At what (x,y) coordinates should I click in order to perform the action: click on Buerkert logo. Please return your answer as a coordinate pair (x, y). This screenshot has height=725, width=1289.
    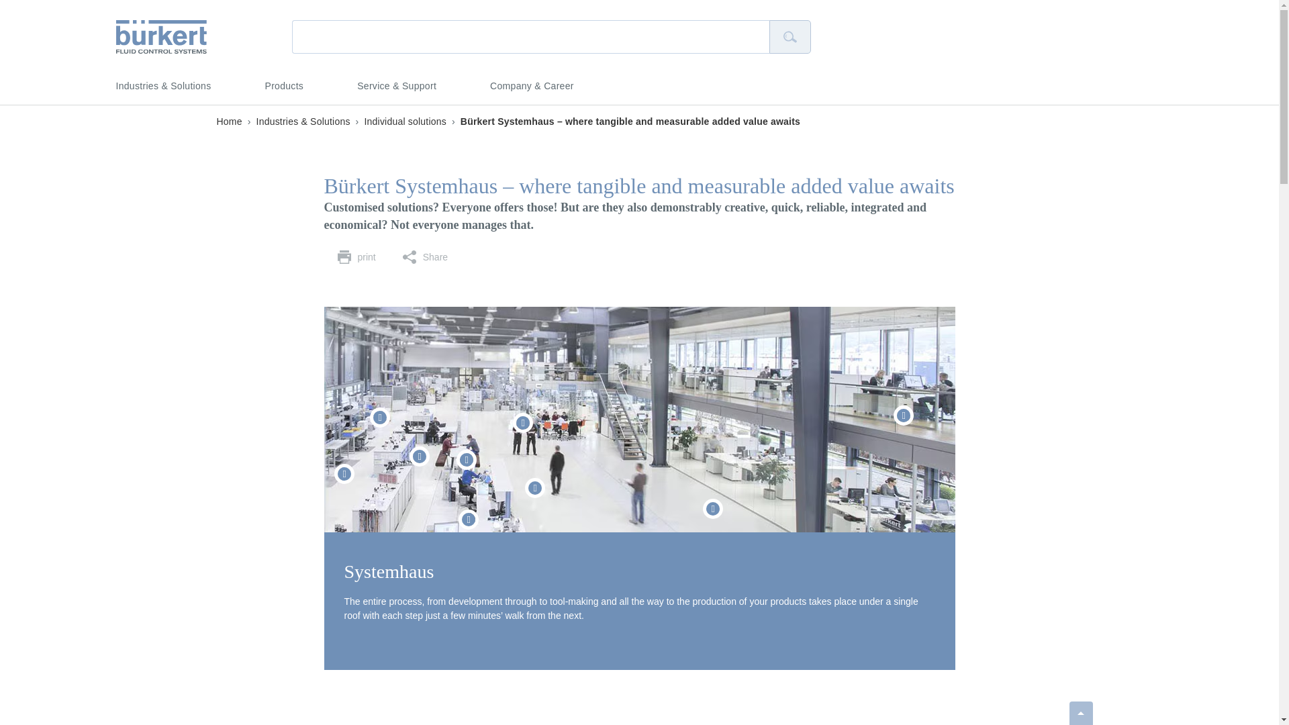
    Looking at the image, I should click on (161, 36).